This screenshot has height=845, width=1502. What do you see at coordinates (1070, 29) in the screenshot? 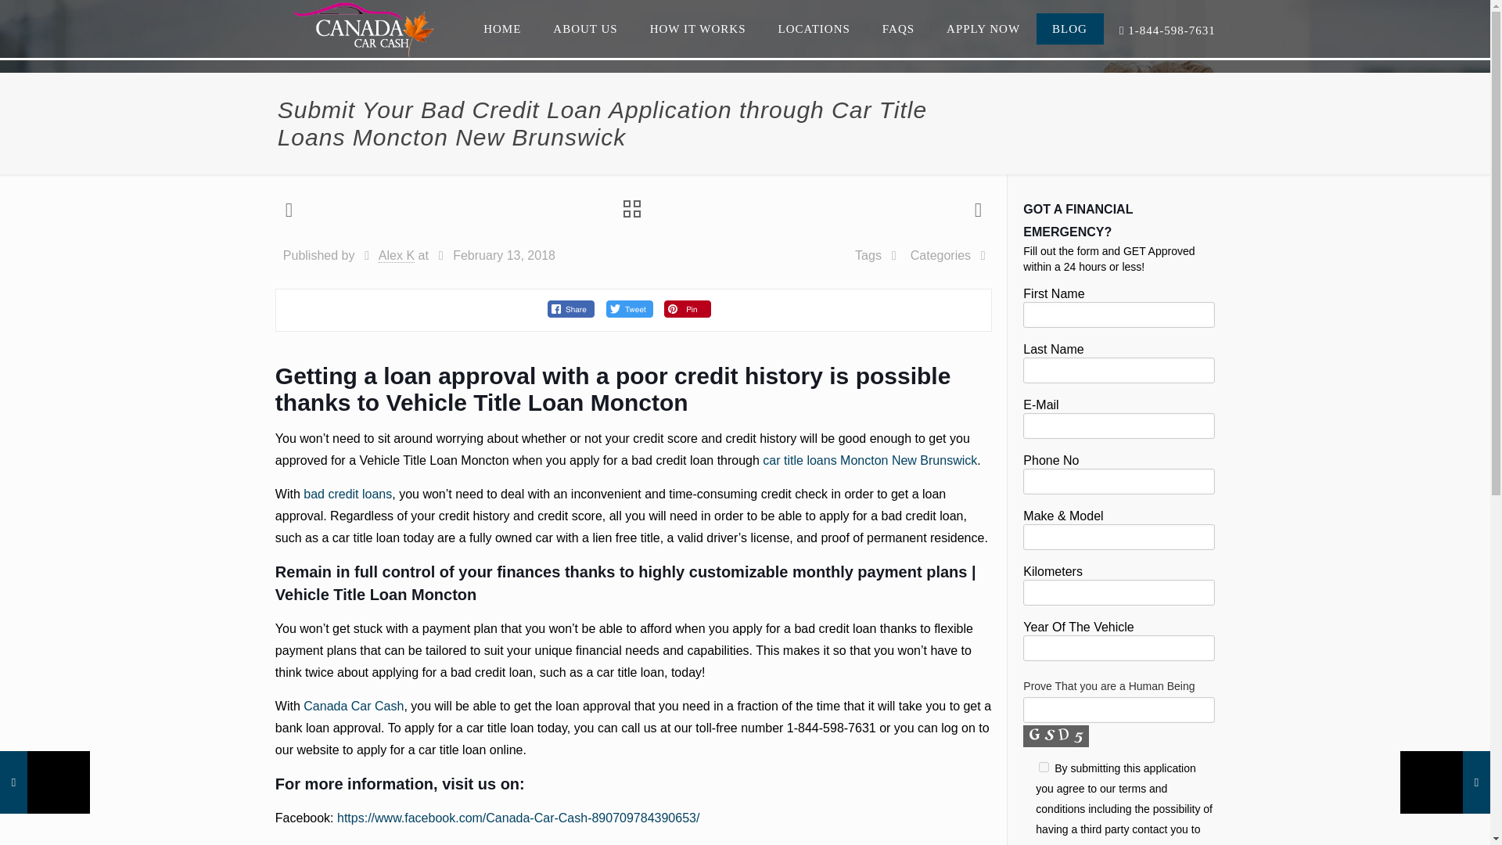
I see `BLOG` at bounding box center [1070, 29].